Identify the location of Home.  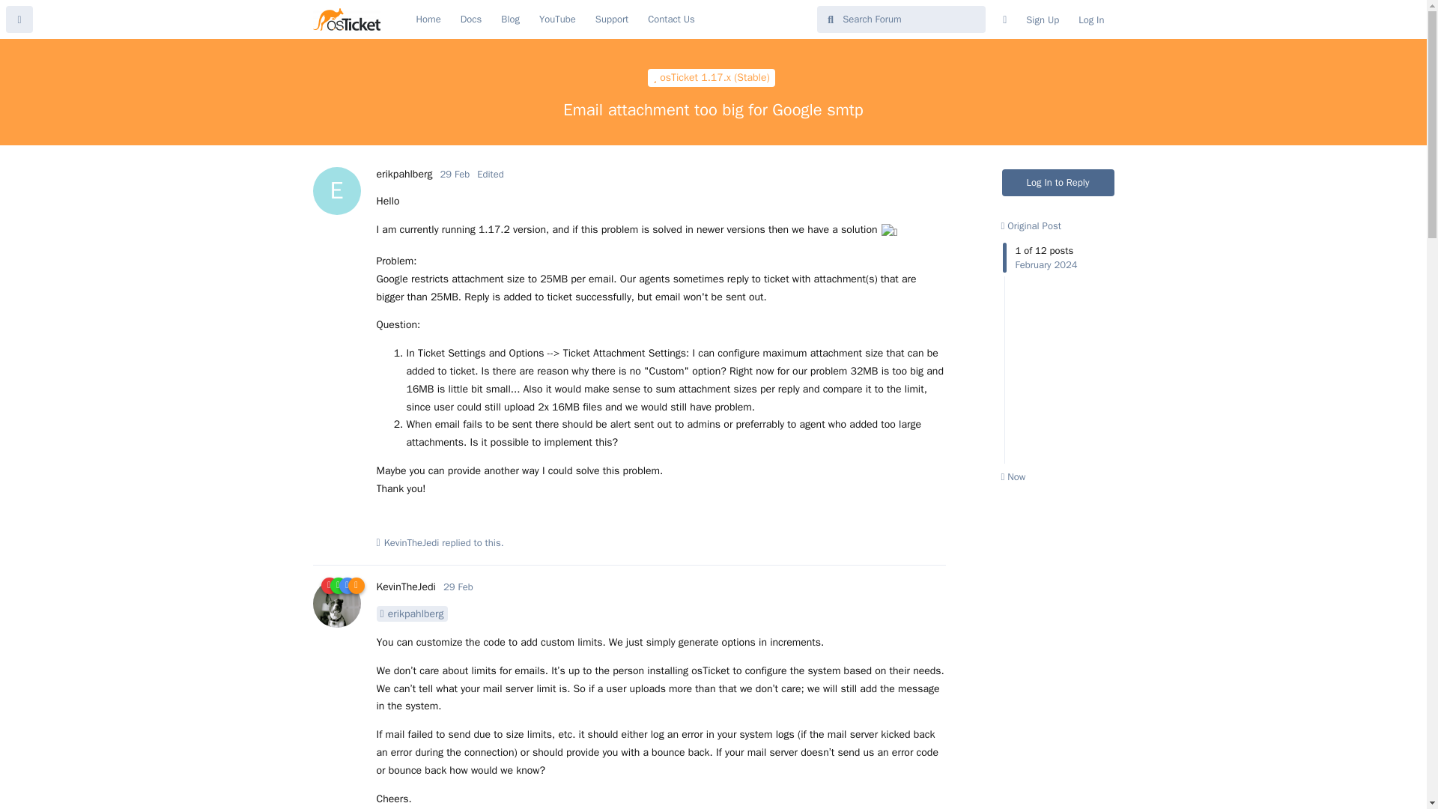
(427, 19).